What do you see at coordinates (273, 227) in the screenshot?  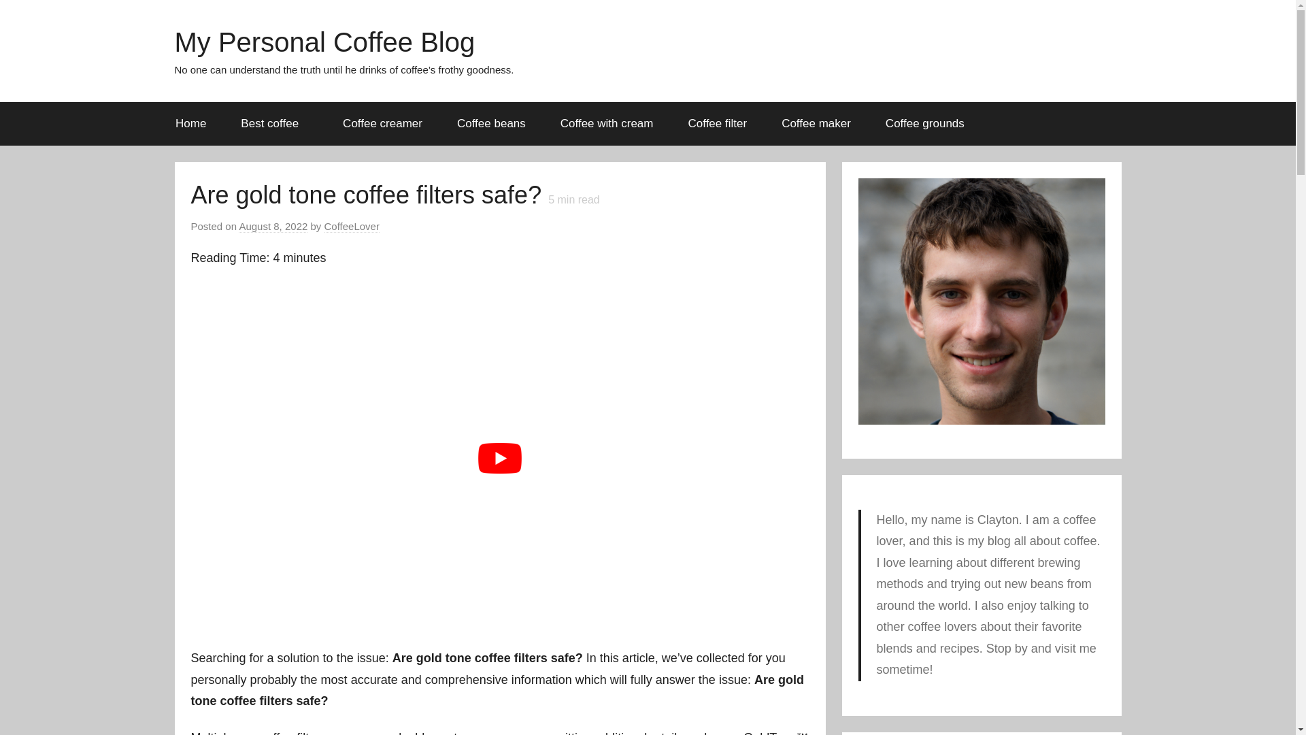 I see `August 8, 2022` at bounding box center [273, 227].